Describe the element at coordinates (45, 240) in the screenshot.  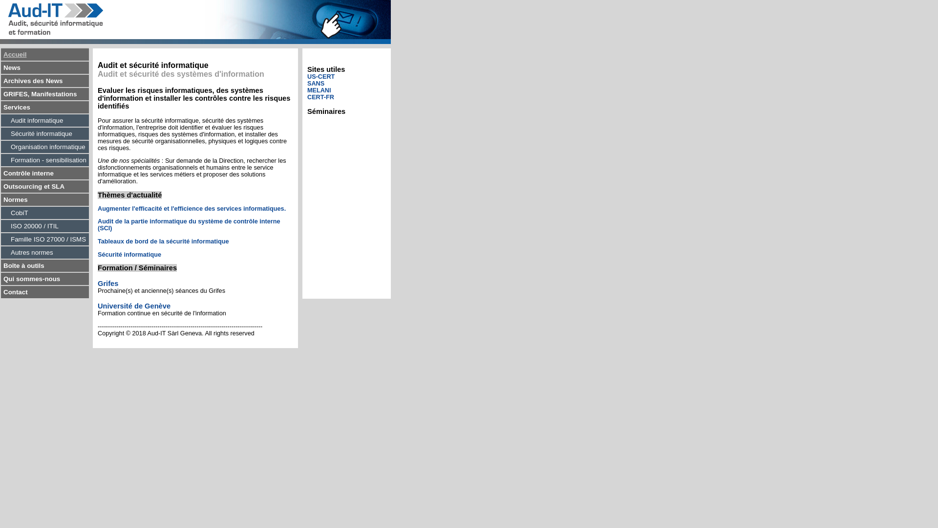
I see `Famille ISO 27000 / ISMS` at that location.